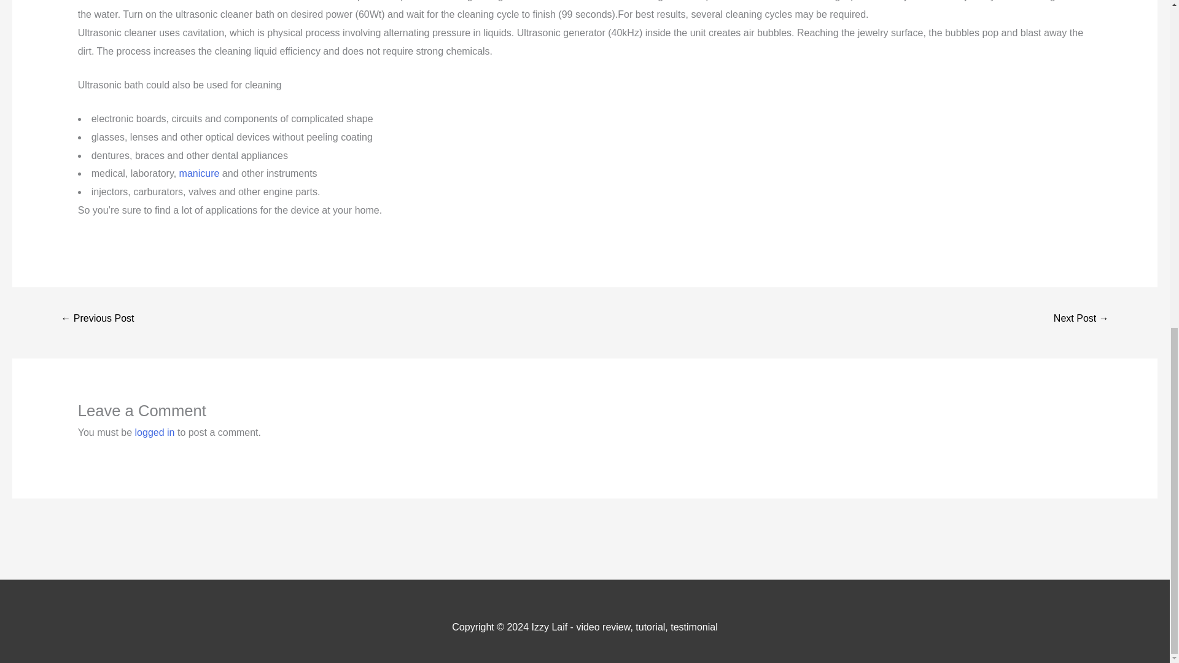 Image resolution: width=1179 pixels, height=663 pixels. I want to click on logged in, so click(155, 432).